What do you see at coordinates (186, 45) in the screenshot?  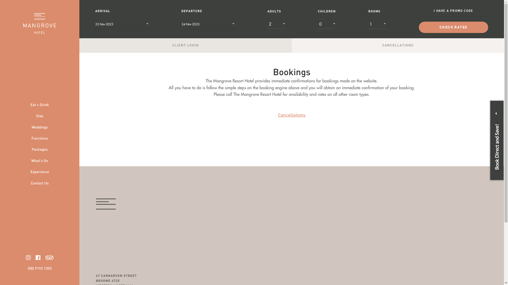 I see `CLIENT LOGIN` at bounding box center [186, 45].